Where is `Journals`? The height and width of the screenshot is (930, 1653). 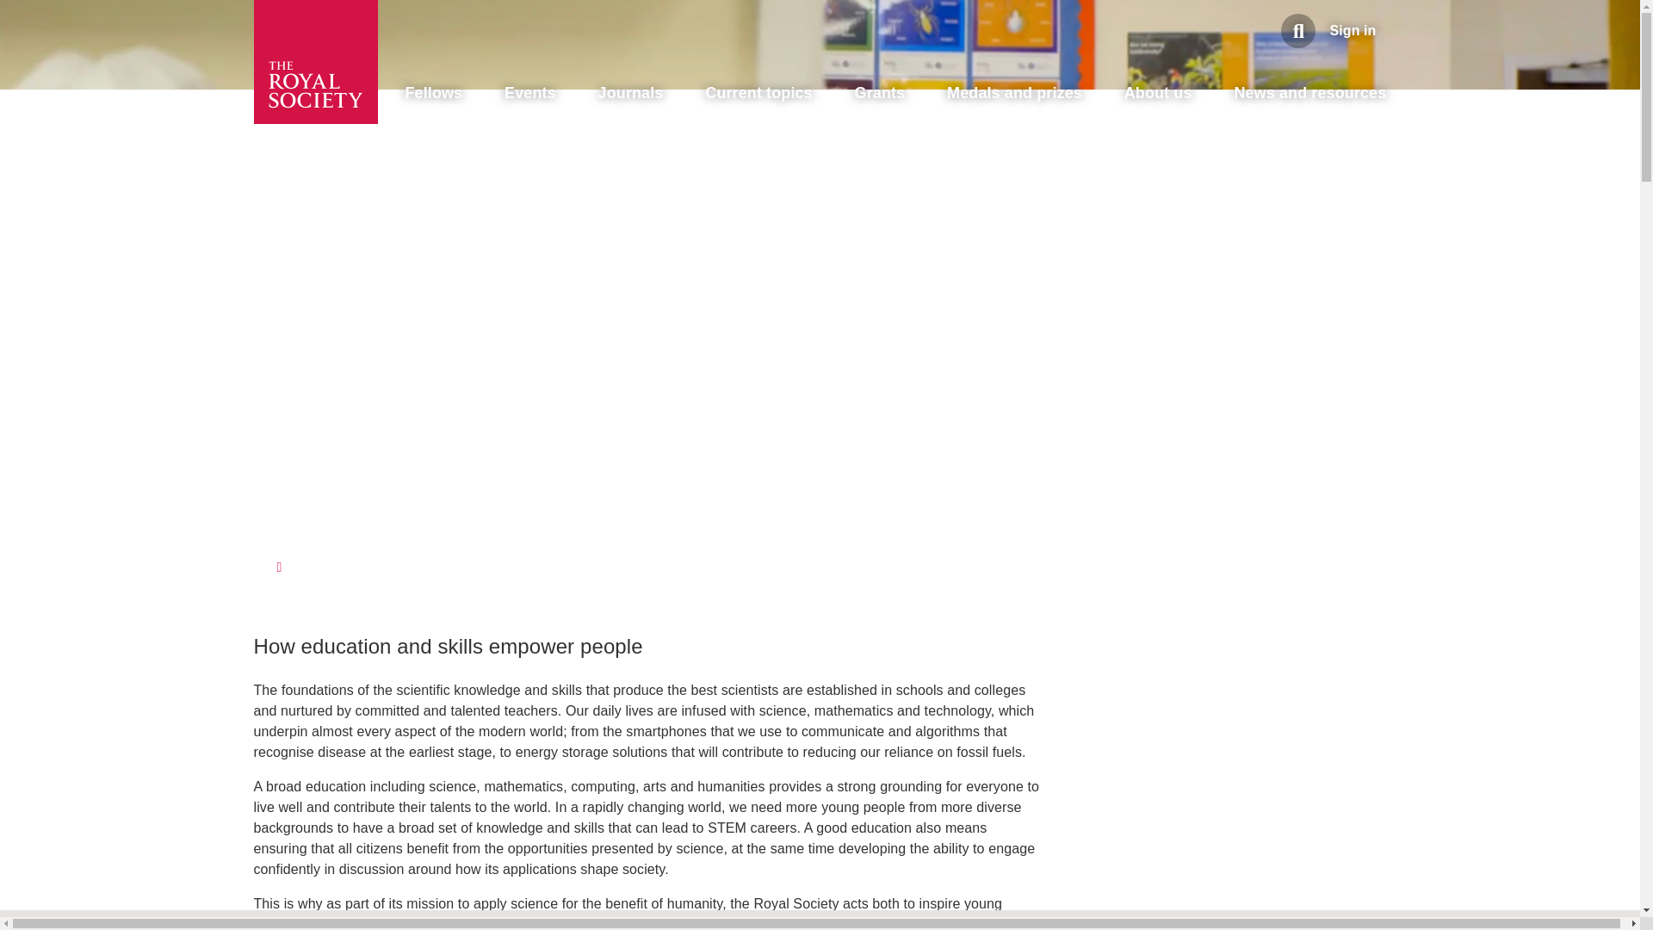
Journals is located at coordinates (631, 93).